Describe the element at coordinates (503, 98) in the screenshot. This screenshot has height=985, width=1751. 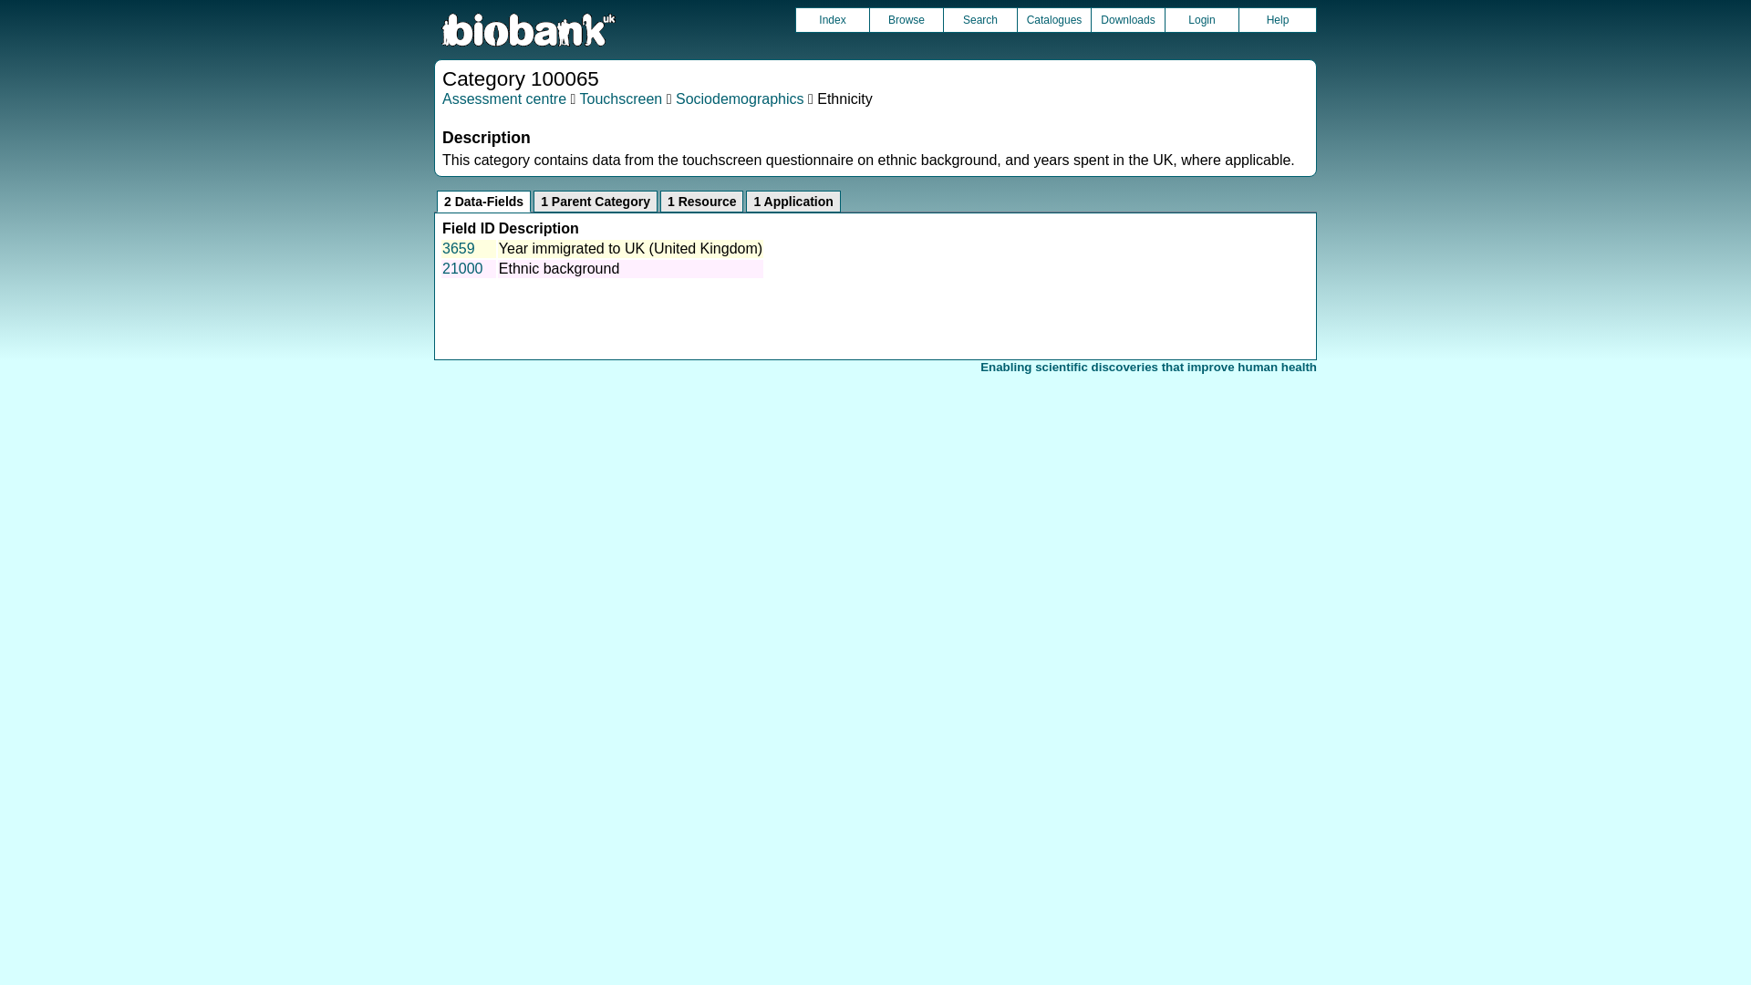
I see `Assessment centre` at that location.